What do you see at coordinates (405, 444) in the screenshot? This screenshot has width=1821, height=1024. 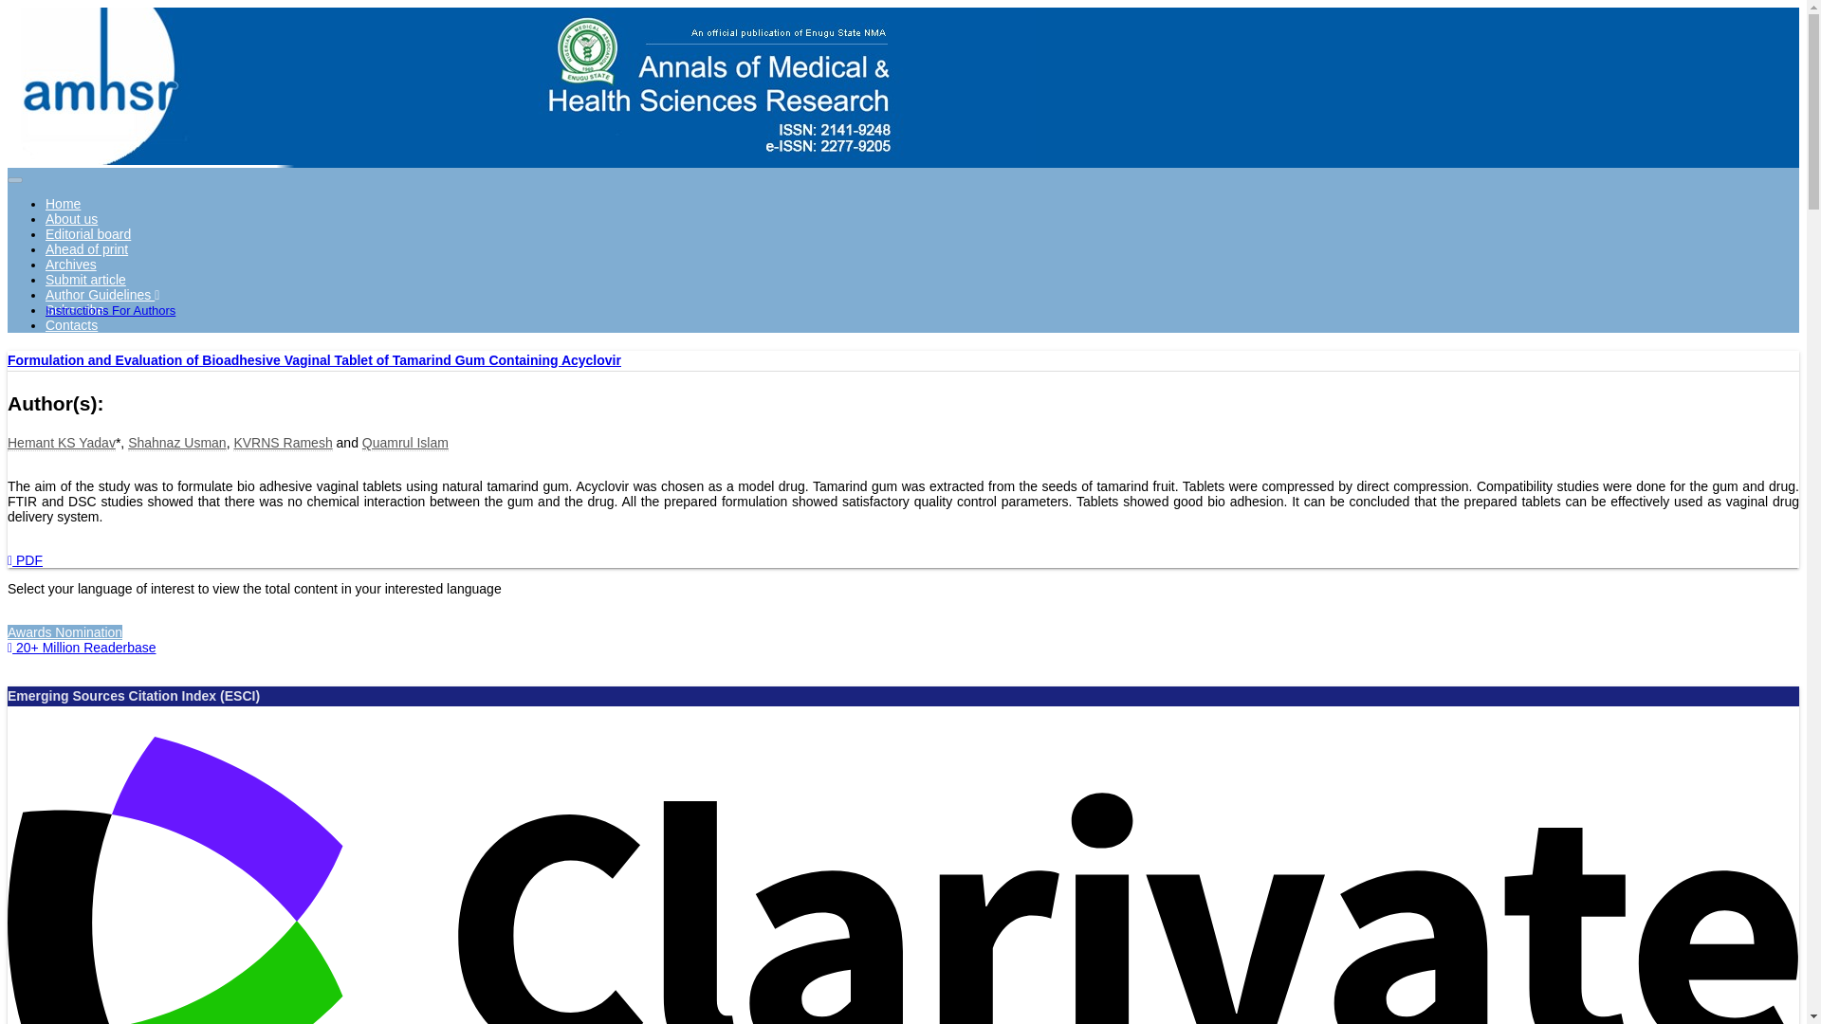 I see `Quamrul Islam` at bounding box center [405, 444].